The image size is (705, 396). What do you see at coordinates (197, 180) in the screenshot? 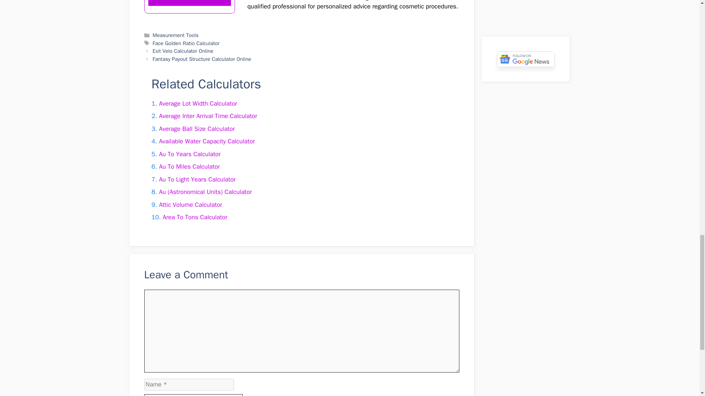
I see `Au To Light Years Calculator` at bounding box center [197, 180].